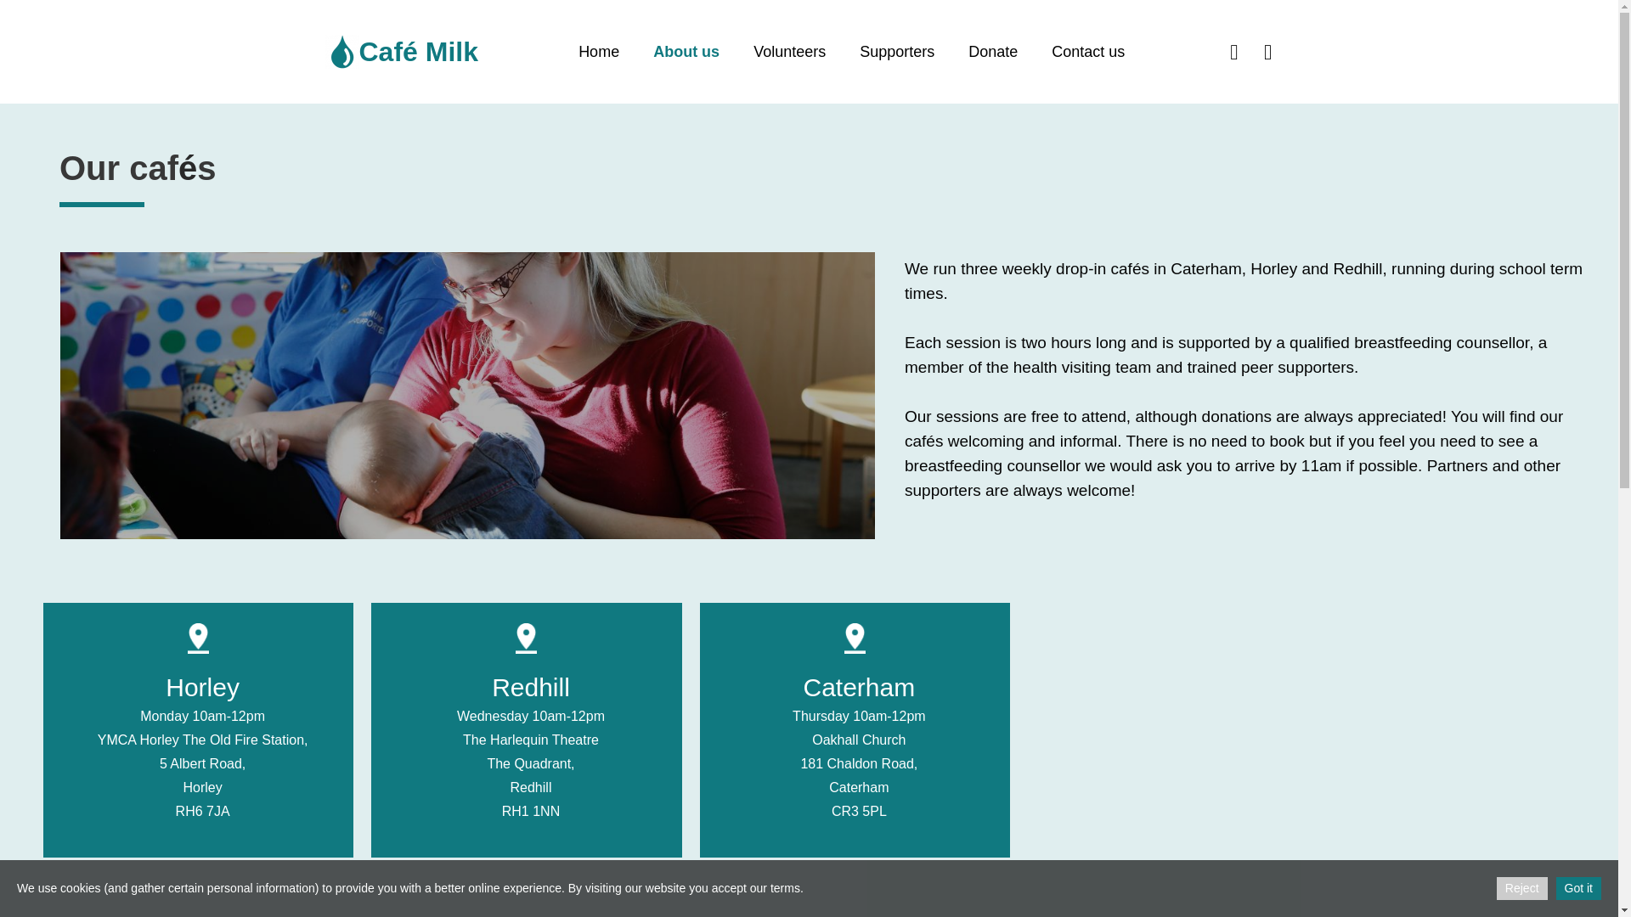 Image resolution: width=1631 pixels, height=917 pixels. Describe the element at coordinates (598, 52) in the screenshot. I see `Home` at that location.